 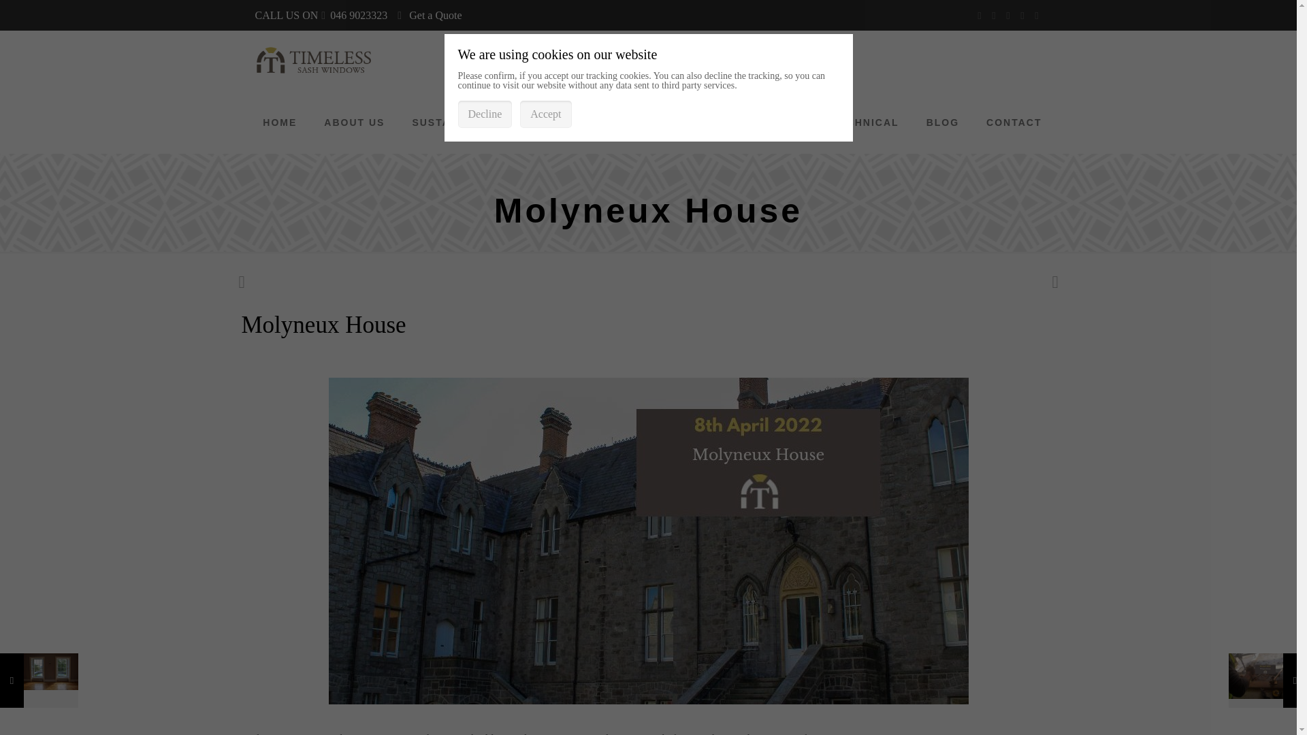 I want to click on TECHNICAL, so click(x=865, y=122).